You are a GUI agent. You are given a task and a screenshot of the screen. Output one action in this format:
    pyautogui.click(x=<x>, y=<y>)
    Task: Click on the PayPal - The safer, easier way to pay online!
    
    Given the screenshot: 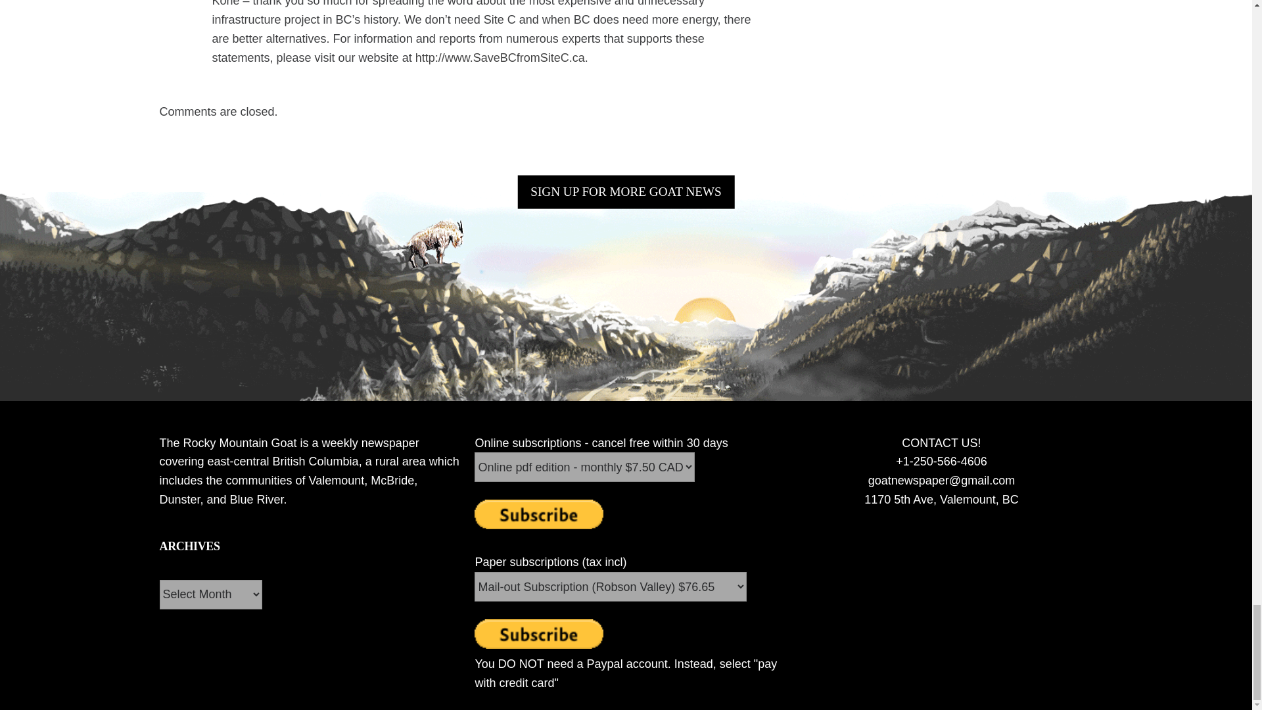 What is the action you would take?
    pyautogui.click(x=538, y=514)
    